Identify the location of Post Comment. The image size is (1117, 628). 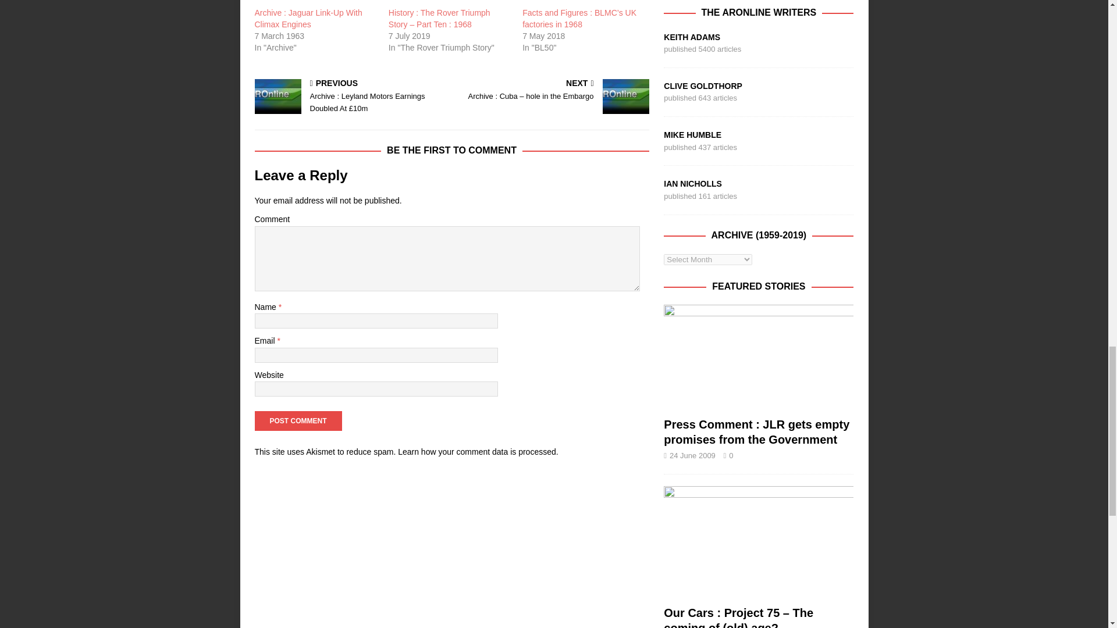
(298, 421).